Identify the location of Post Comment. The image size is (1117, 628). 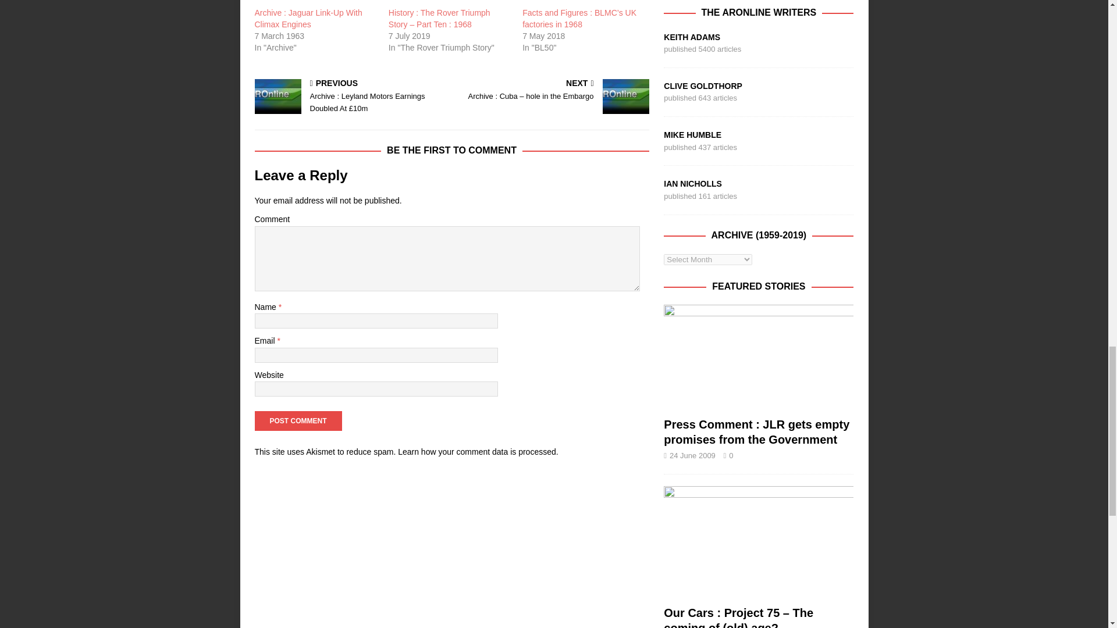
(298, 421).